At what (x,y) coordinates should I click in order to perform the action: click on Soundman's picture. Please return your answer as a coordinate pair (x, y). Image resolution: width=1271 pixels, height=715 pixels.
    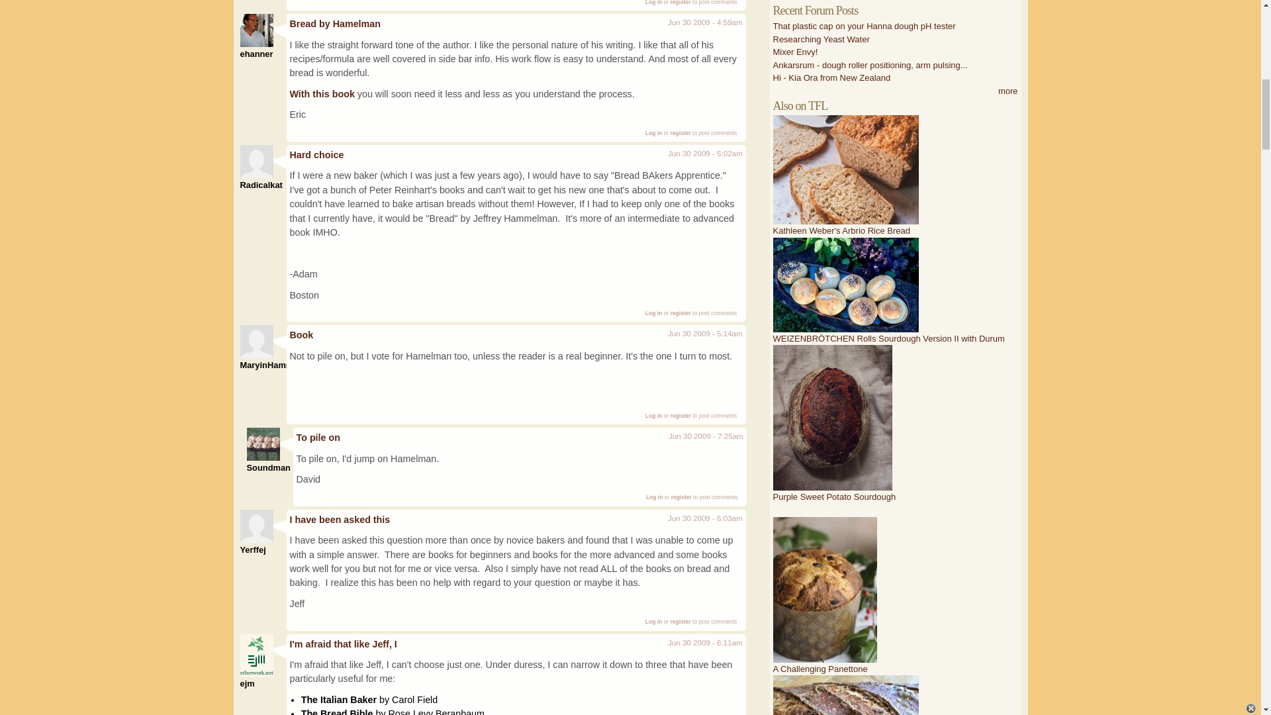
    Looking at the image, I should click on (263, 444).